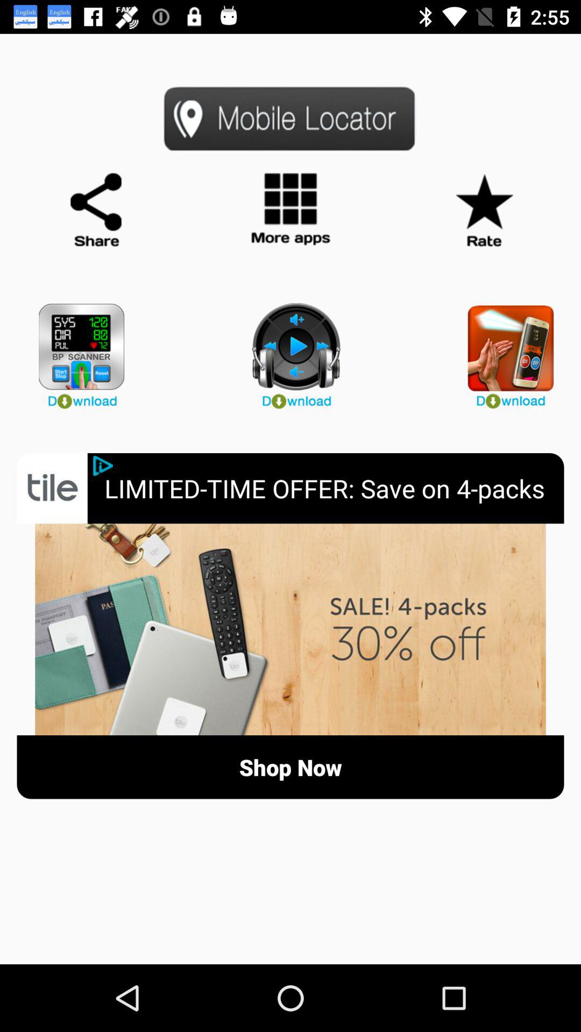 The height and width of the screenshot is (1032, 581). I want to click on open sale information, so click(290, 629).